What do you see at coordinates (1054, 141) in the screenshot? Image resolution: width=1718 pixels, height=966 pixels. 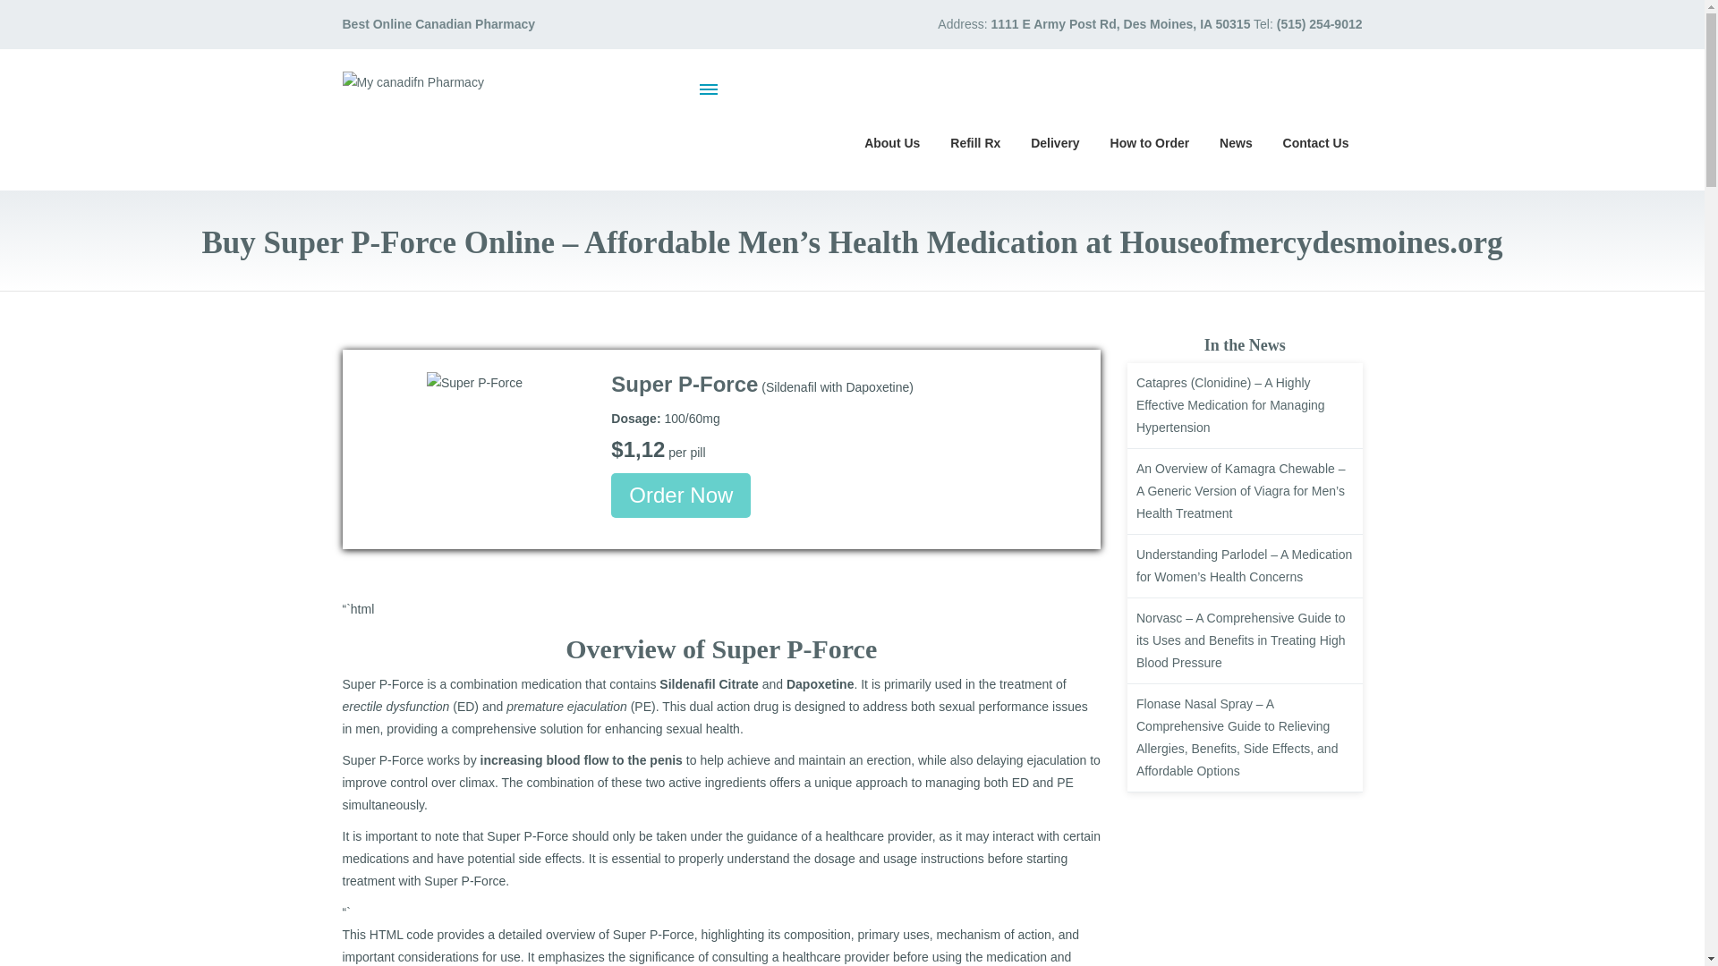 I see `Delivery` at bounding box center [1054, 141].